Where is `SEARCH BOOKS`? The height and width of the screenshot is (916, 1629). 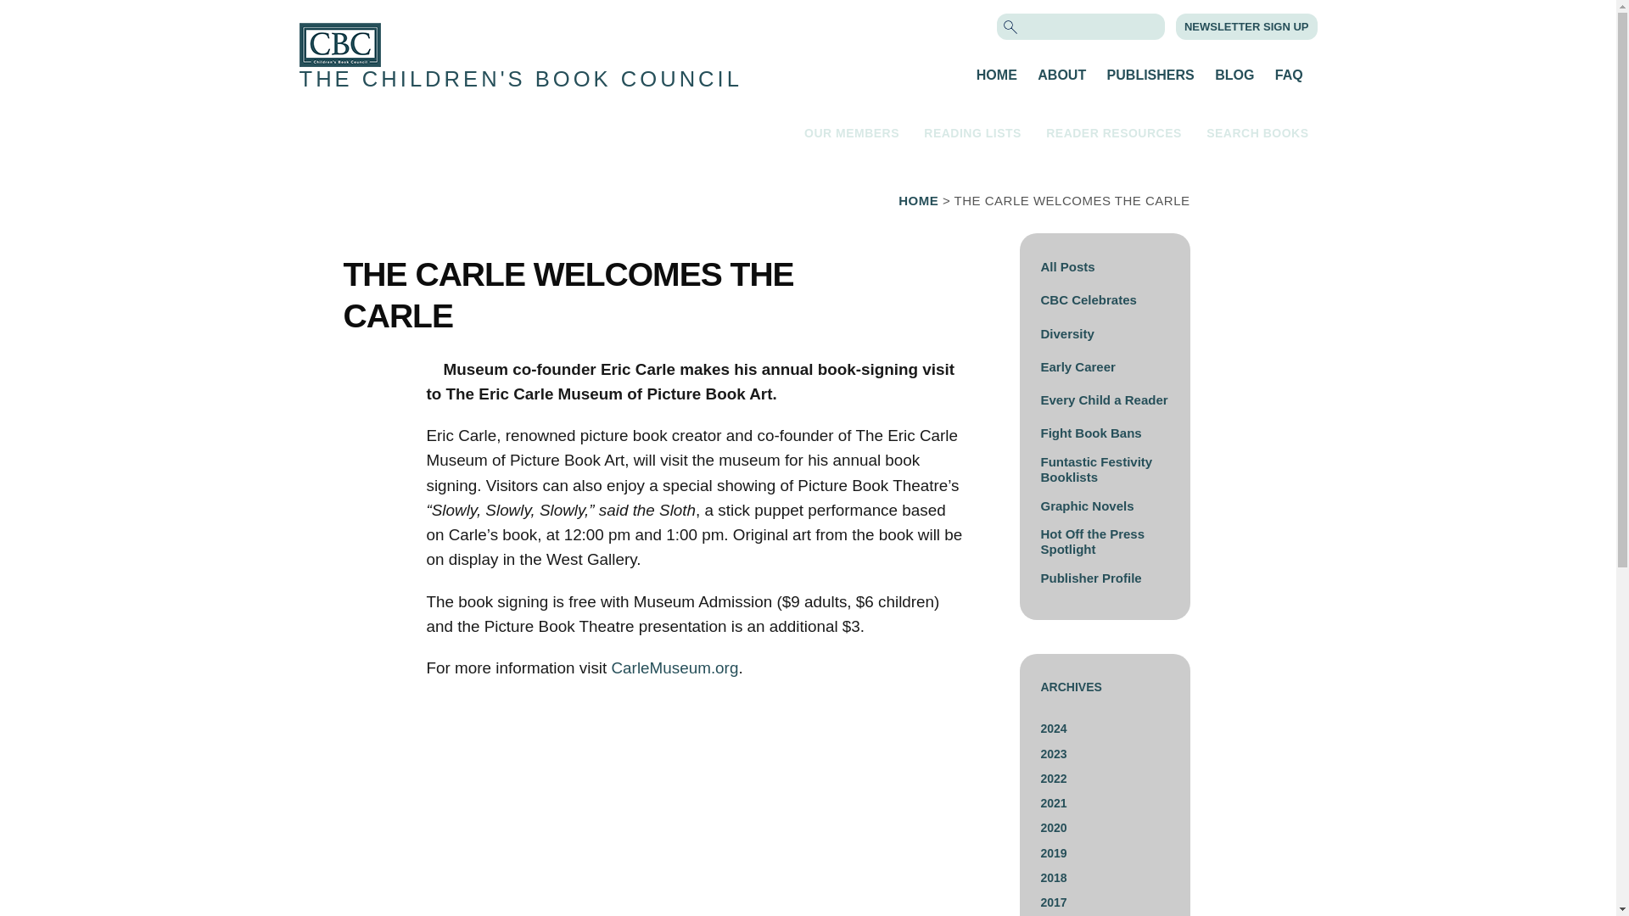
SEARCH BOOKS is located at coordinates (1257, 132).